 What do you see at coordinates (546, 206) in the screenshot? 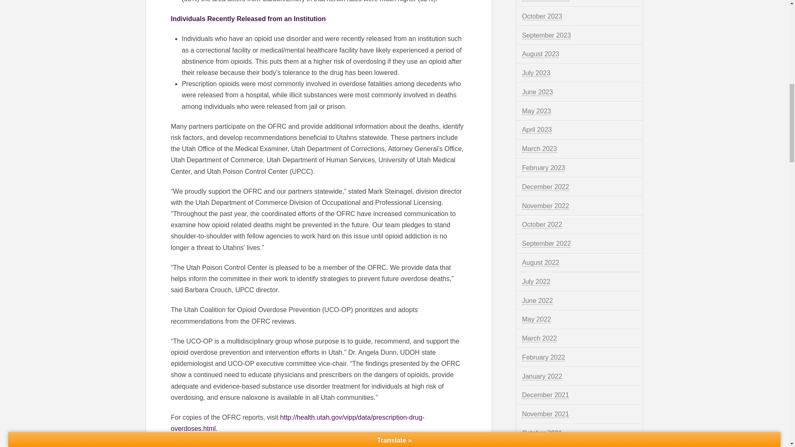
I see `November 2022` at bounding box center [546, 206].